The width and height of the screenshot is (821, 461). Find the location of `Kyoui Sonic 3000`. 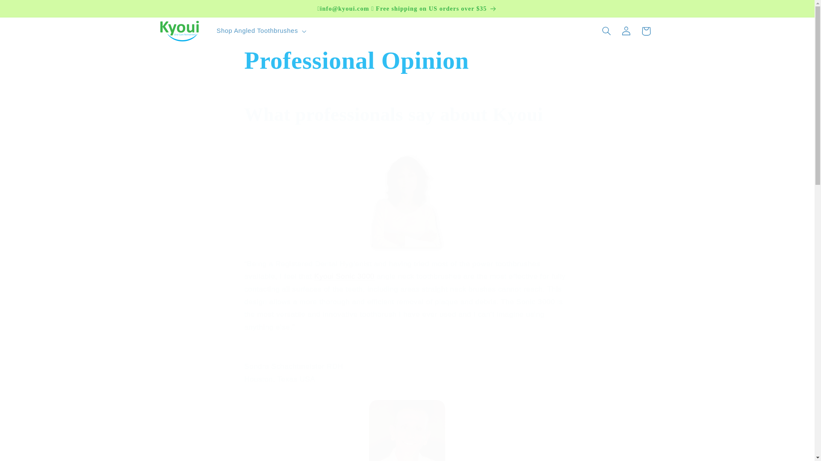

Kyoui Sonic 3000 is located at coordinates (344, 276).